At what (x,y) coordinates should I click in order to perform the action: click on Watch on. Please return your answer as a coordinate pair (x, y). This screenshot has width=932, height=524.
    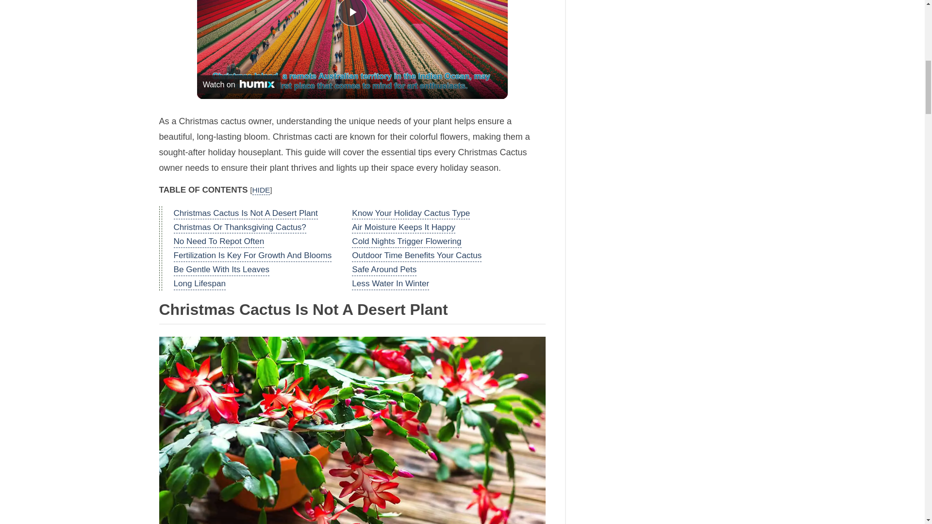
    Looking at the image, I should click on (238, 84).